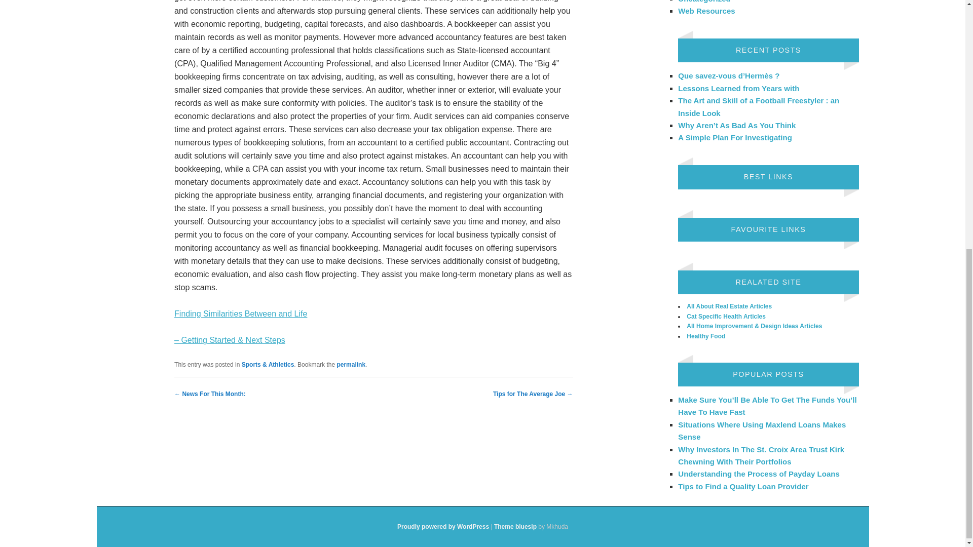 The height and width of the screenshot is (547, 973). Describe the element at coordinates (515, 526) in the screenshot. I see `Mkhuda` at that location.